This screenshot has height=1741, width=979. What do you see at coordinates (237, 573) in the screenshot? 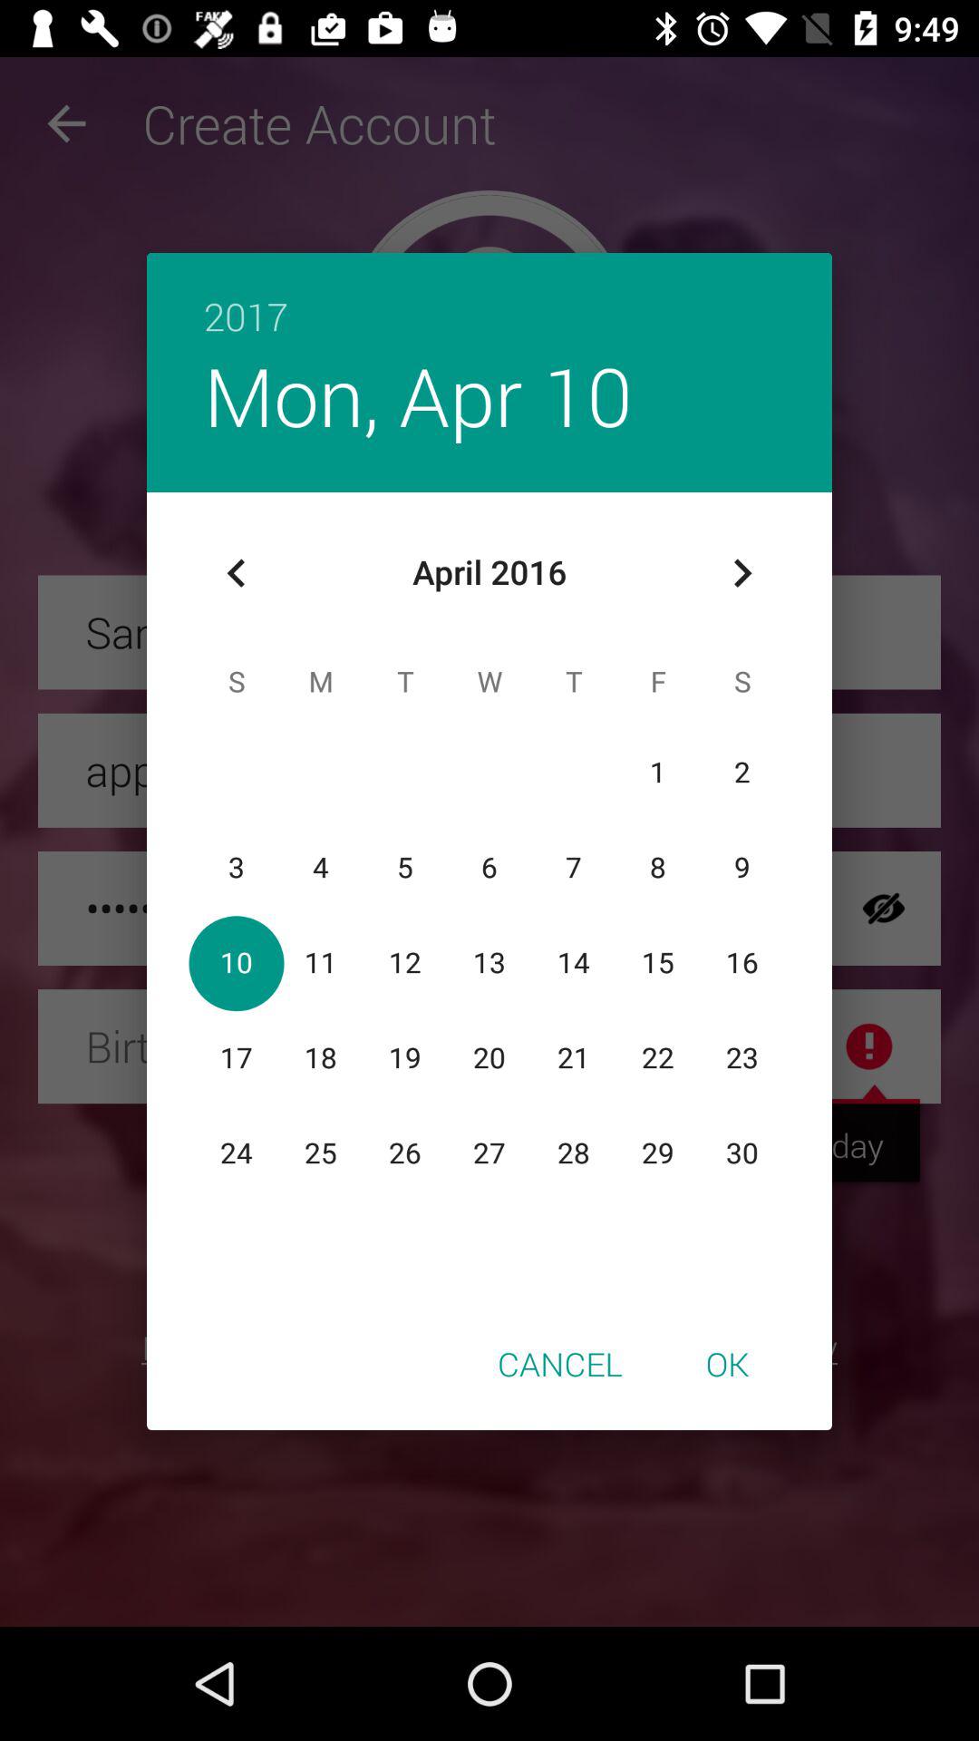
I see `turn on icon at the top left corner` at bounding box center [237, 573].